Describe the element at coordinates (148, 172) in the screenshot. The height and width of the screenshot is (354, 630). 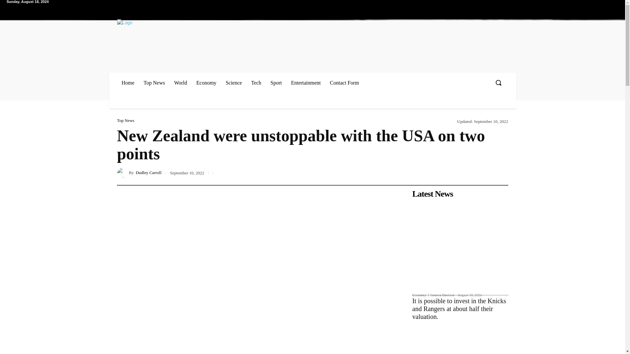
I see `Dudley Carroll` at that location.